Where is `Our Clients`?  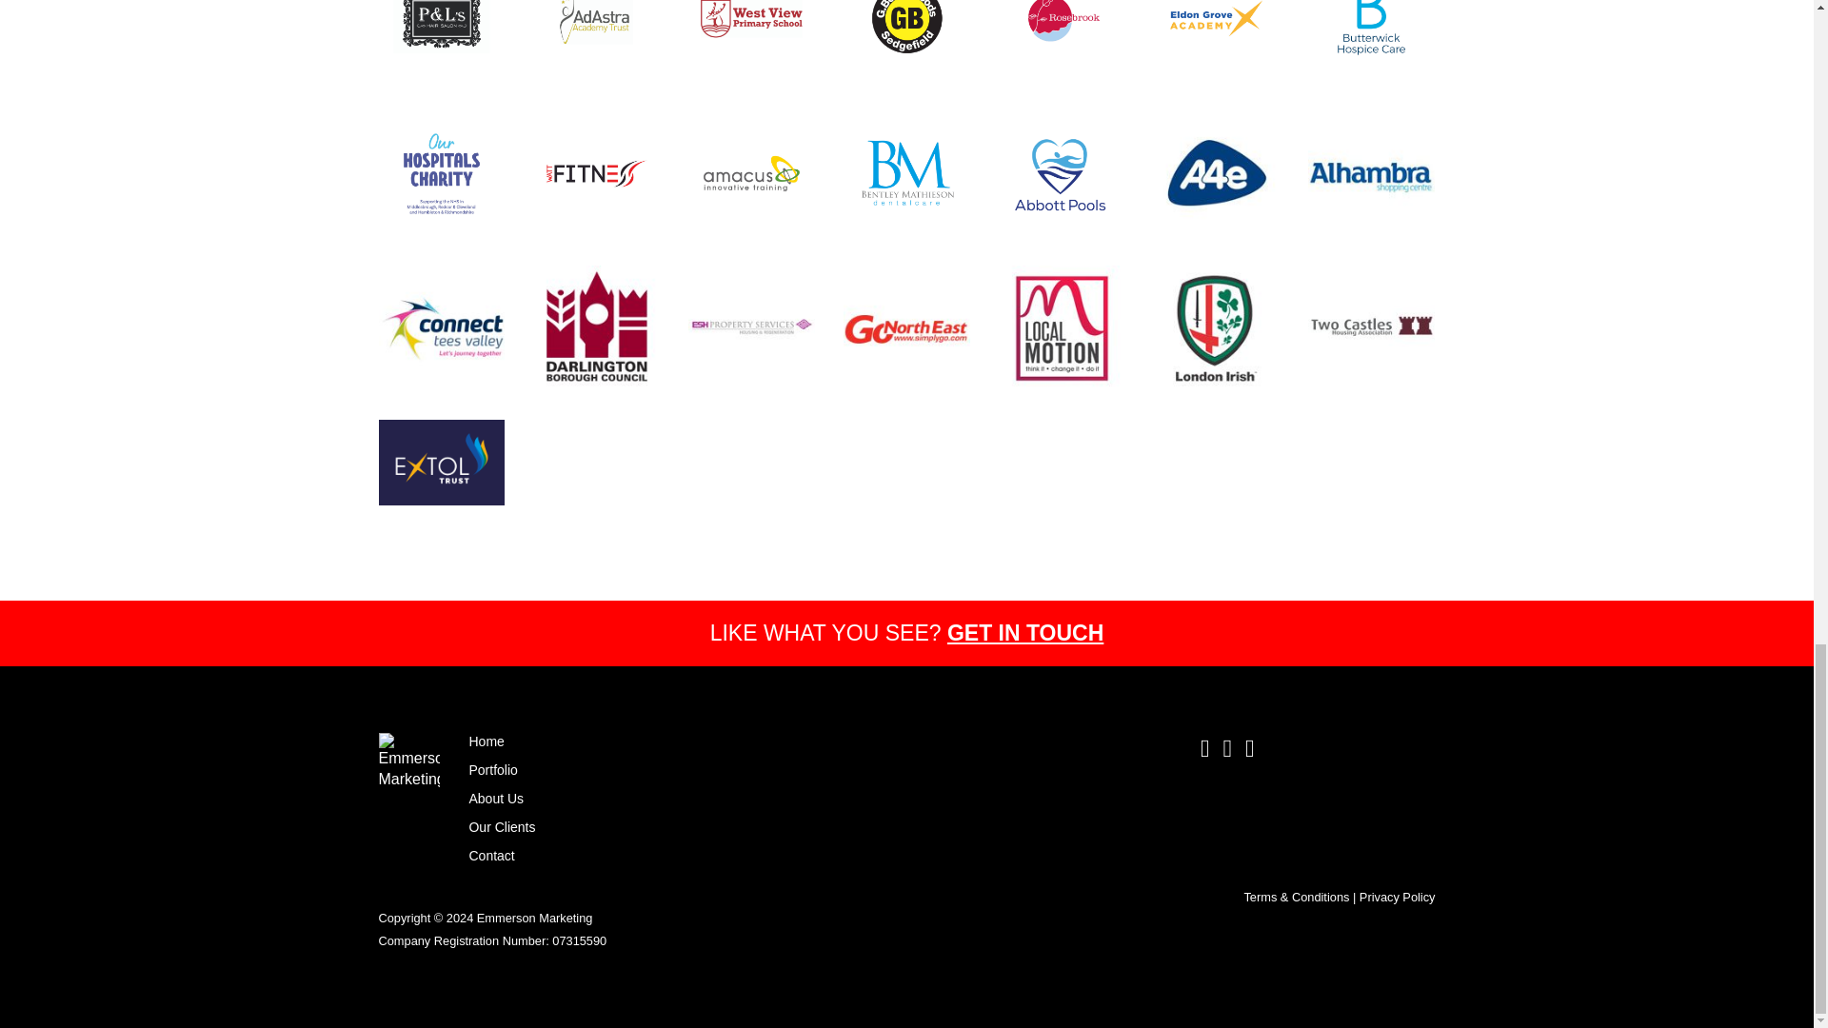
Our Clients is located at coordinates (501, 826).